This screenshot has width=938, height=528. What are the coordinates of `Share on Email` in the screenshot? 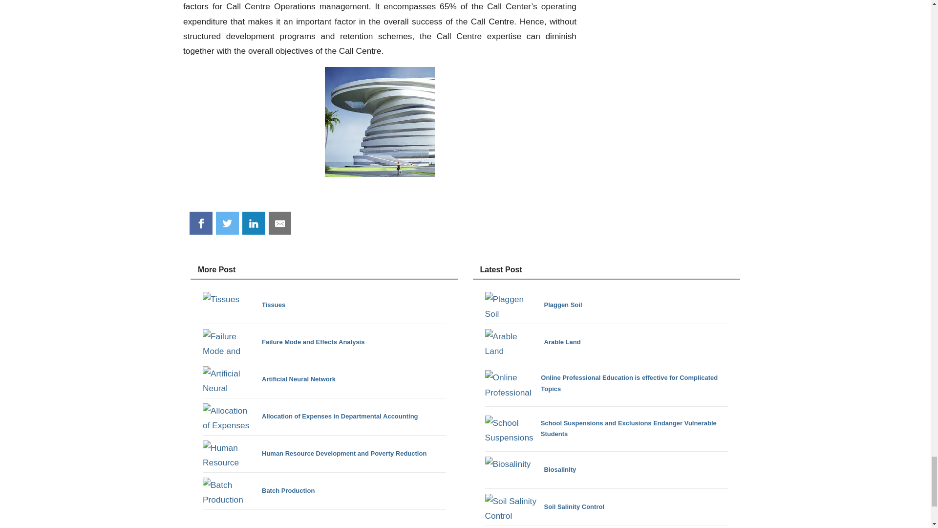 It's located at (280, 223).